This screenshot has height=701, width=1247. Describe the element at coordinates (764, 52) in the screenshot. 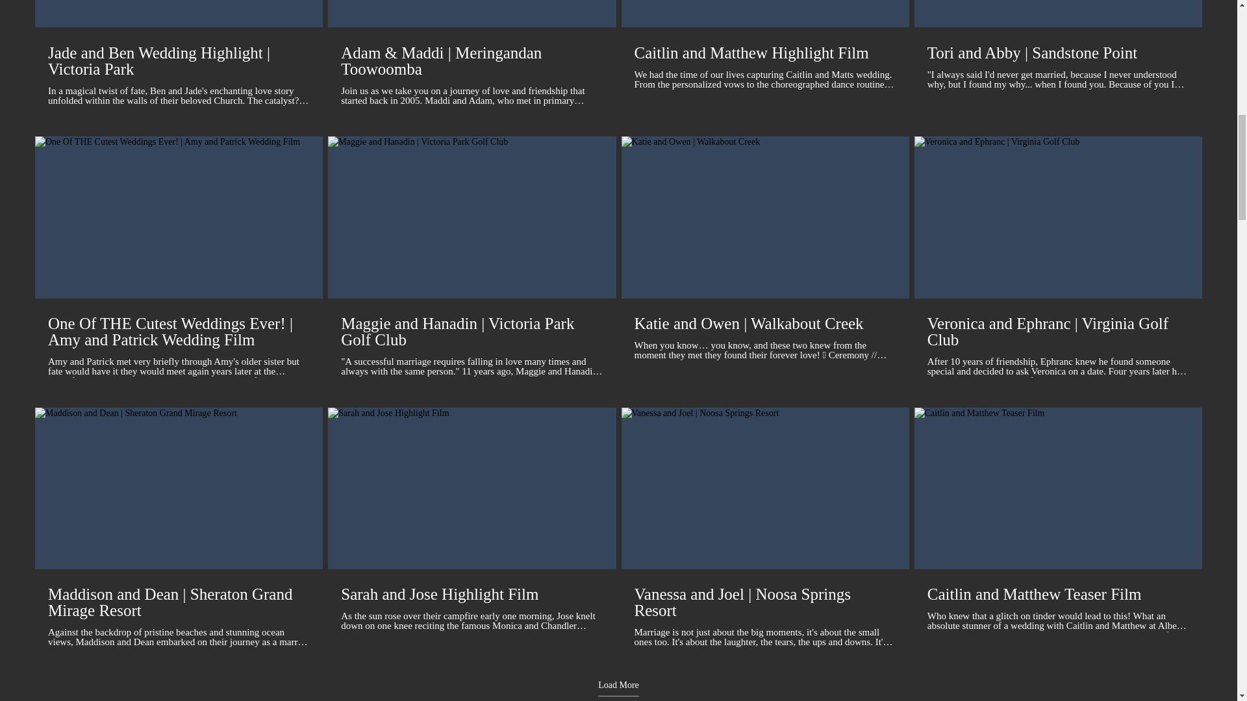

I see `Caitlin and Matthew Highlight Film` at that location.